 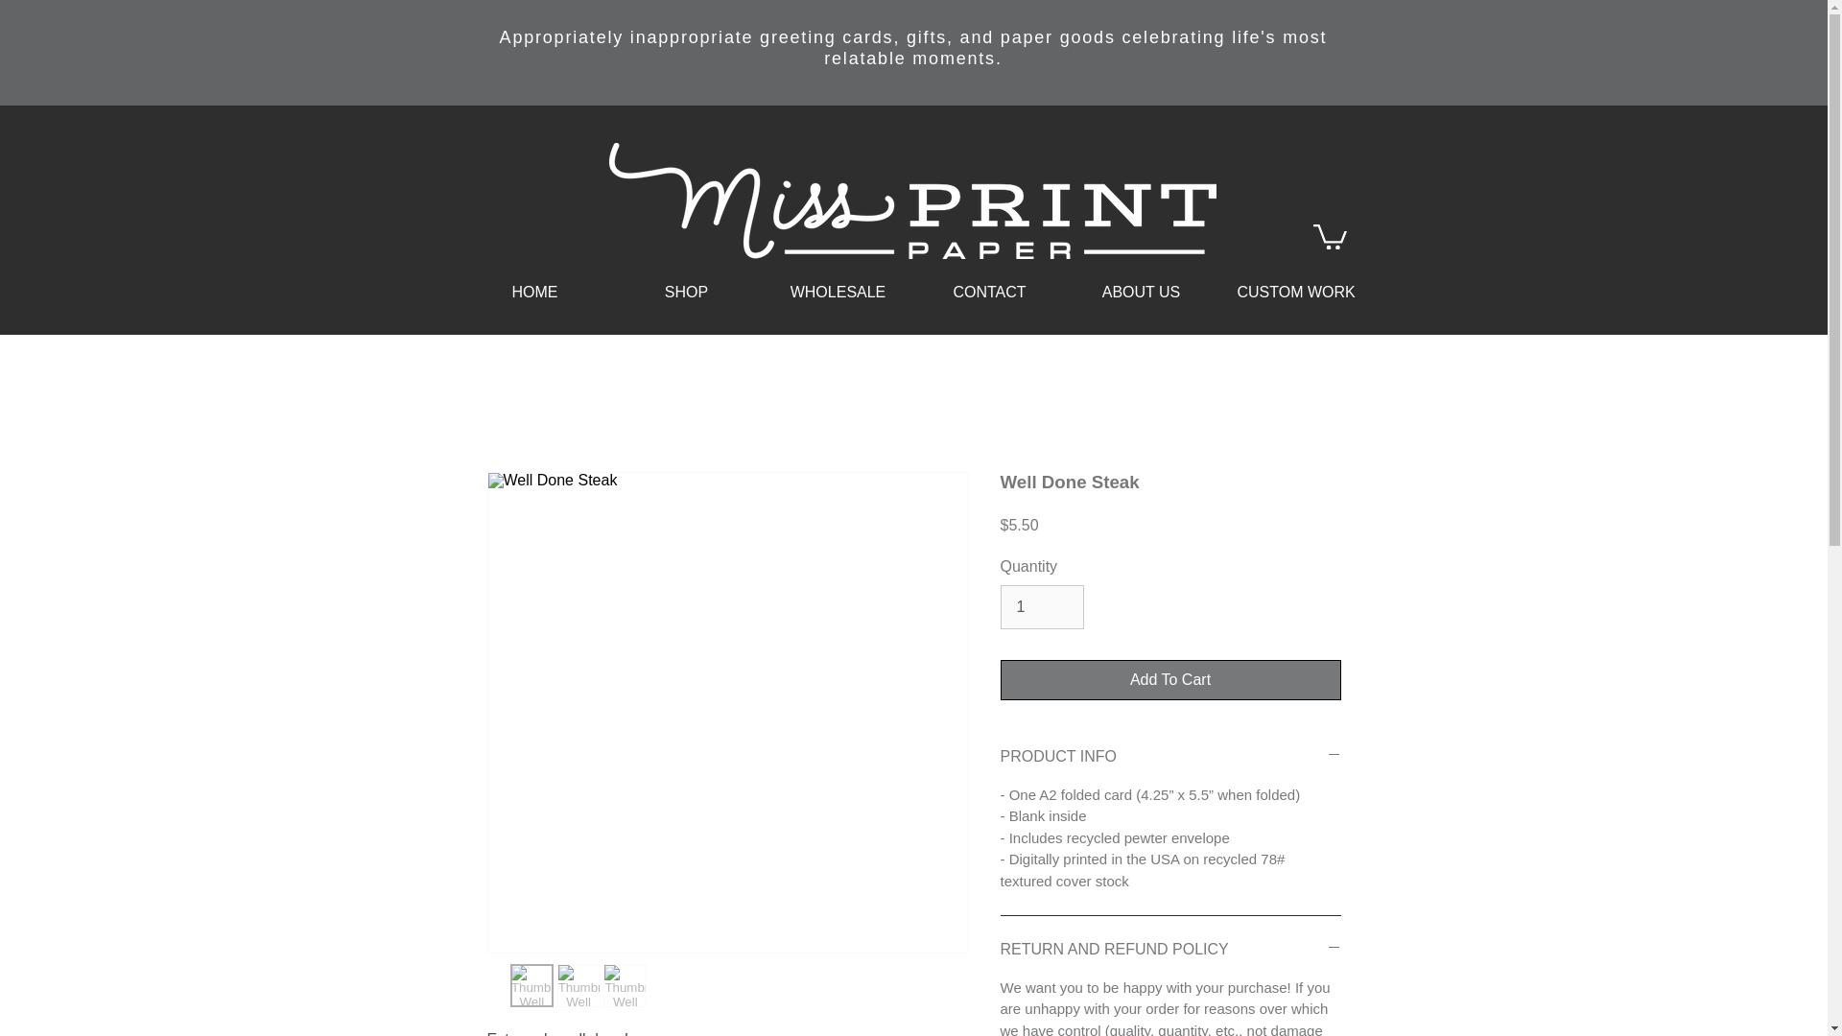 I want to click on HOME, so click(x=533, y=292).